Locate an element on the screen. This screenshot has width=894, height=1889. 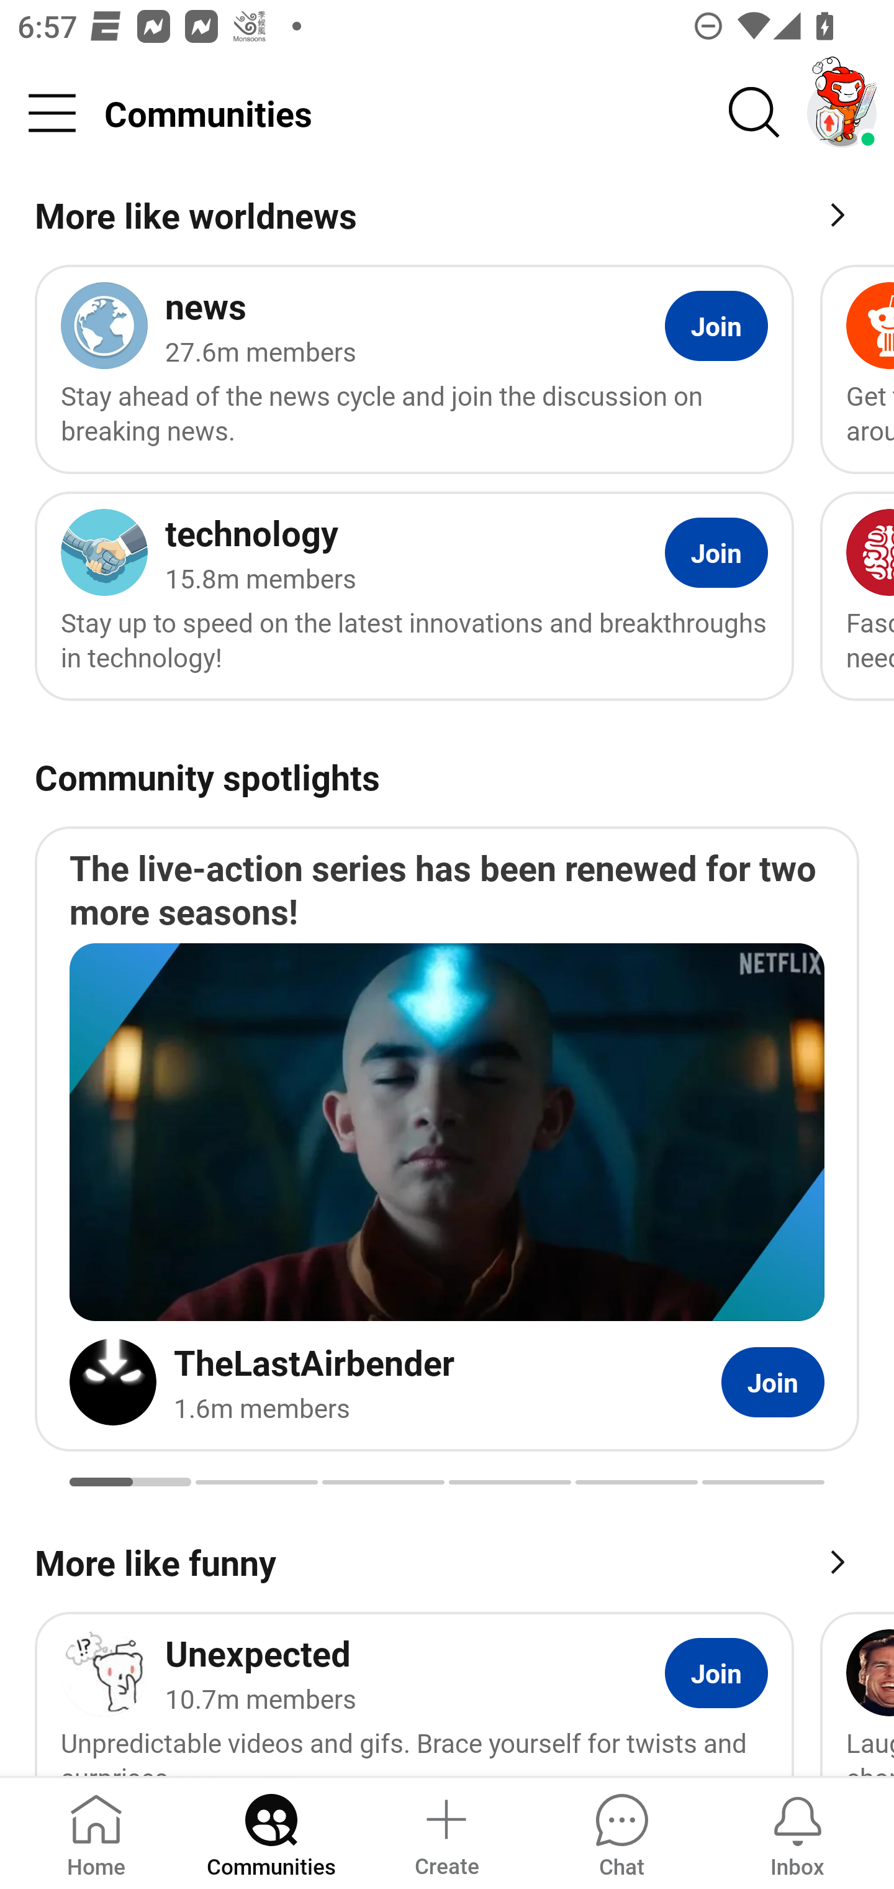
Inbox is located at coordinates (797, 1832).